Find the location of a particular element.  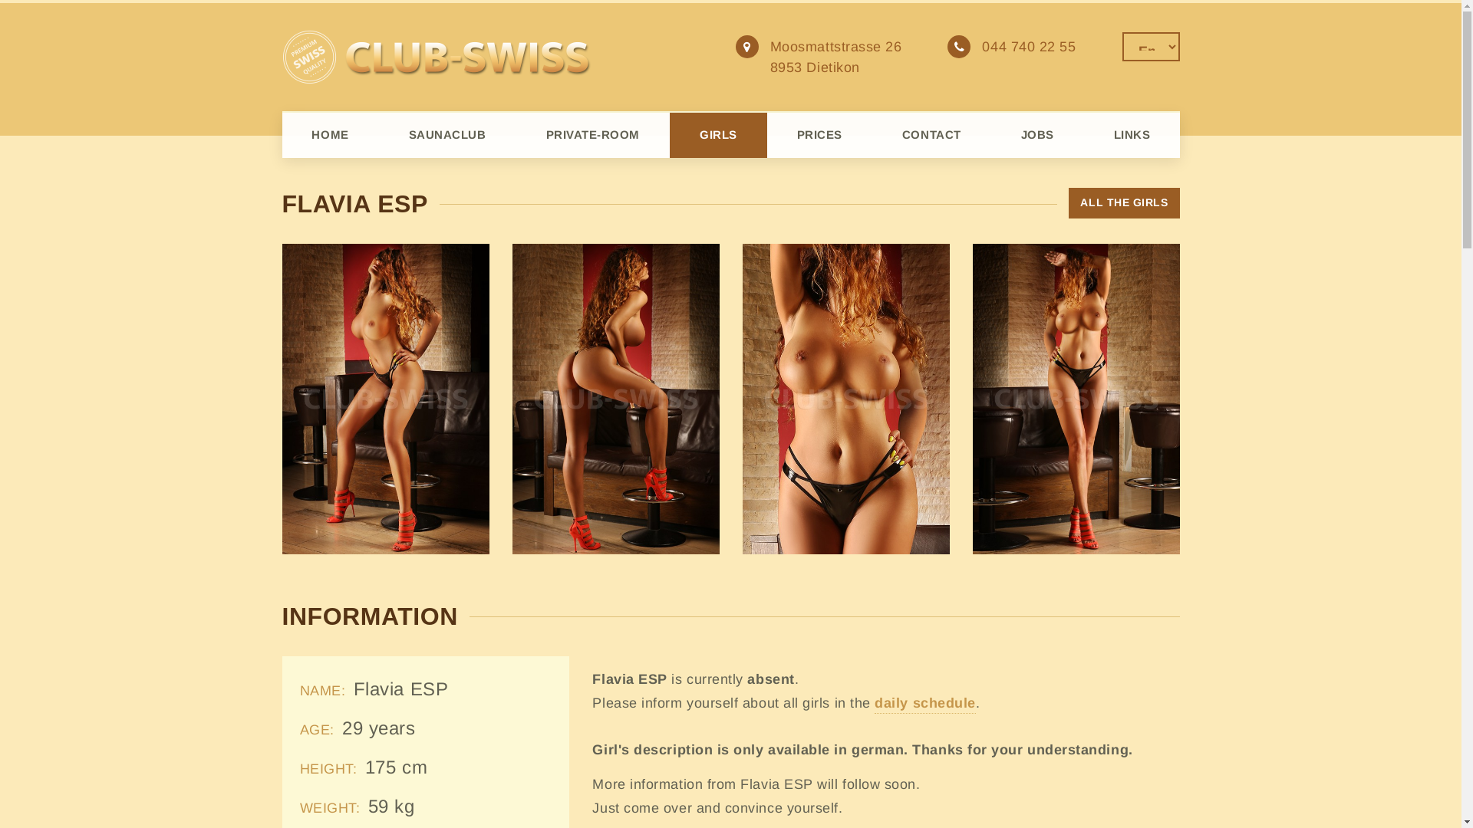

Flavia ESP is located at coordinates (386, 399).